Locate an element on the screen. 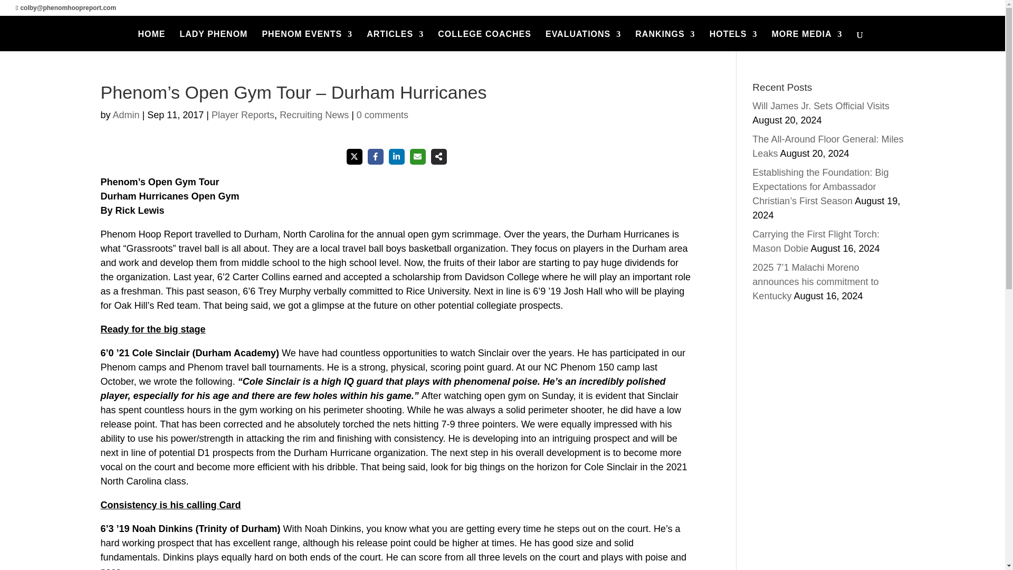 This screenshot has width=1013, height=570. PHENOM EVENTS is located at coordinates (307, 41).